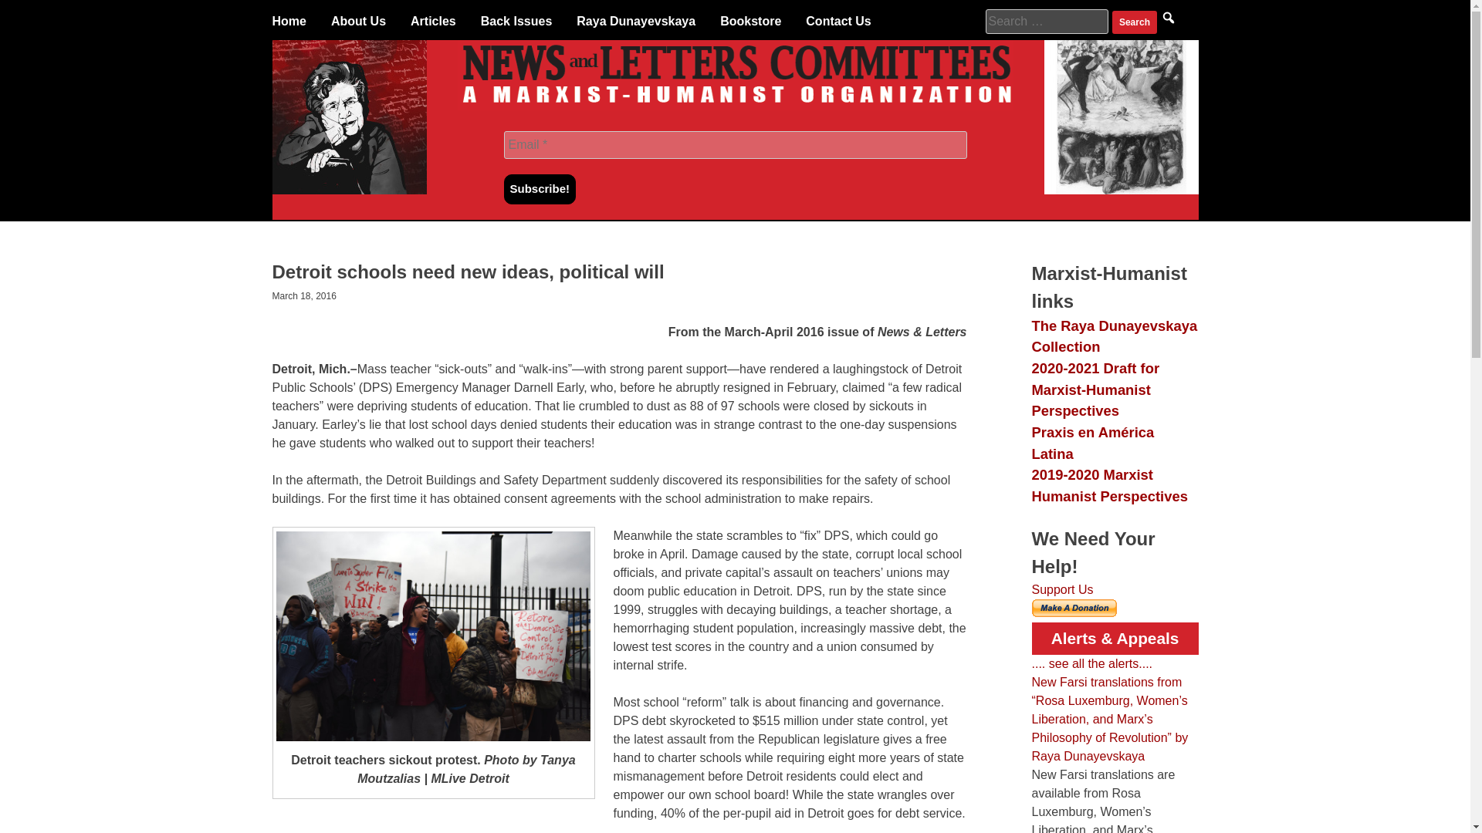  Describe the element at coordinates (735, 145) in the screenshot. I see `Email` at that location.